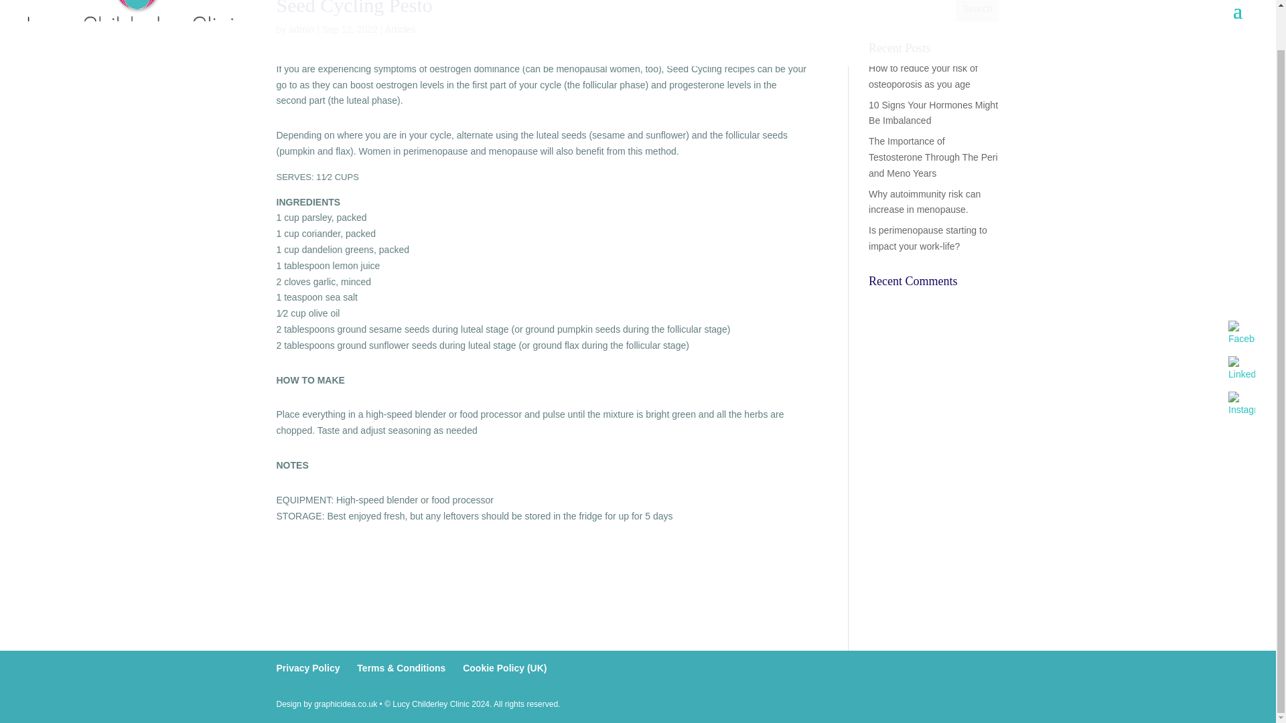 The image size is (1286, 723). Describe the element at coordinates (301, 29) in the screenshot. I see `Posts by admin` at that location.